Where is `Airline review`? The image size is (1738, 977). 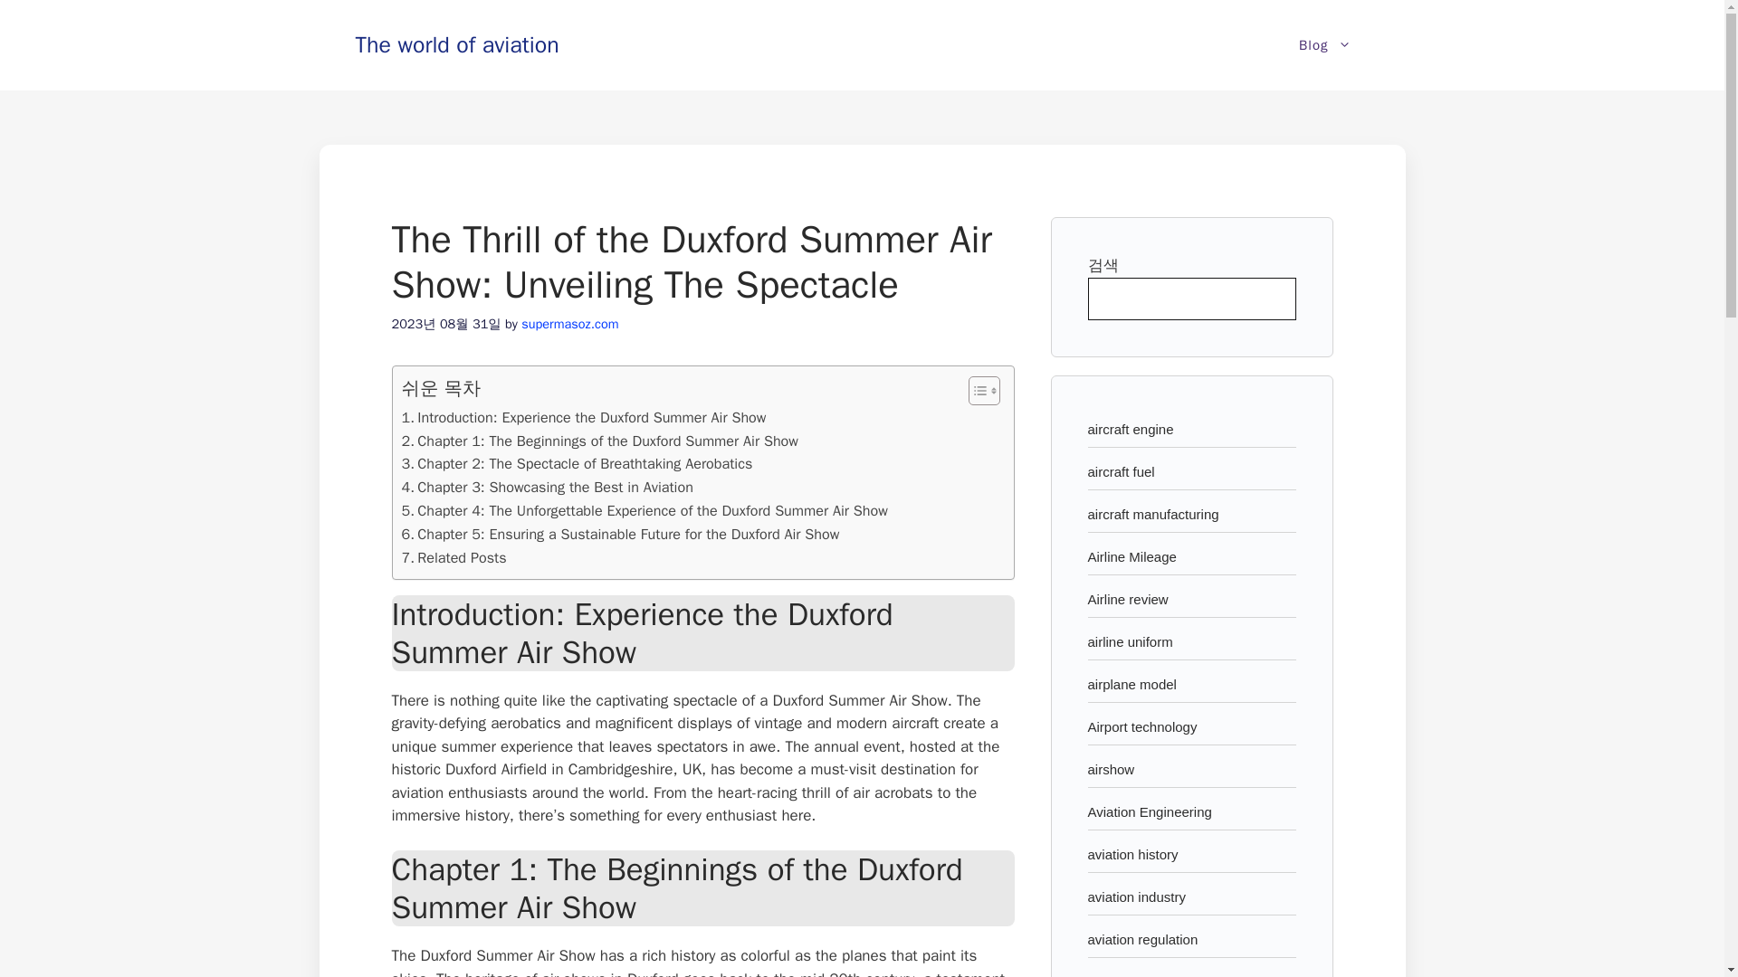
Airline review is located at coordinates (1128, 599).